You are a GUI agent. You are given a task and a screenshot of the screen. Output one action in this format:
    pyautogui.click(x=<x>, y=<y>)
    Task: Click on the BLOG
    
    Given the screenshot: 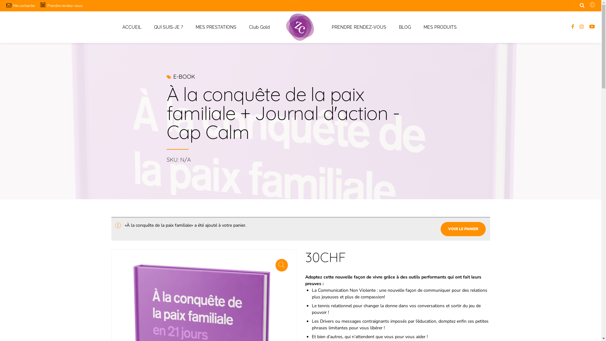 What is the action you would take?
    pyautogui.click(x=405, y=27)
    